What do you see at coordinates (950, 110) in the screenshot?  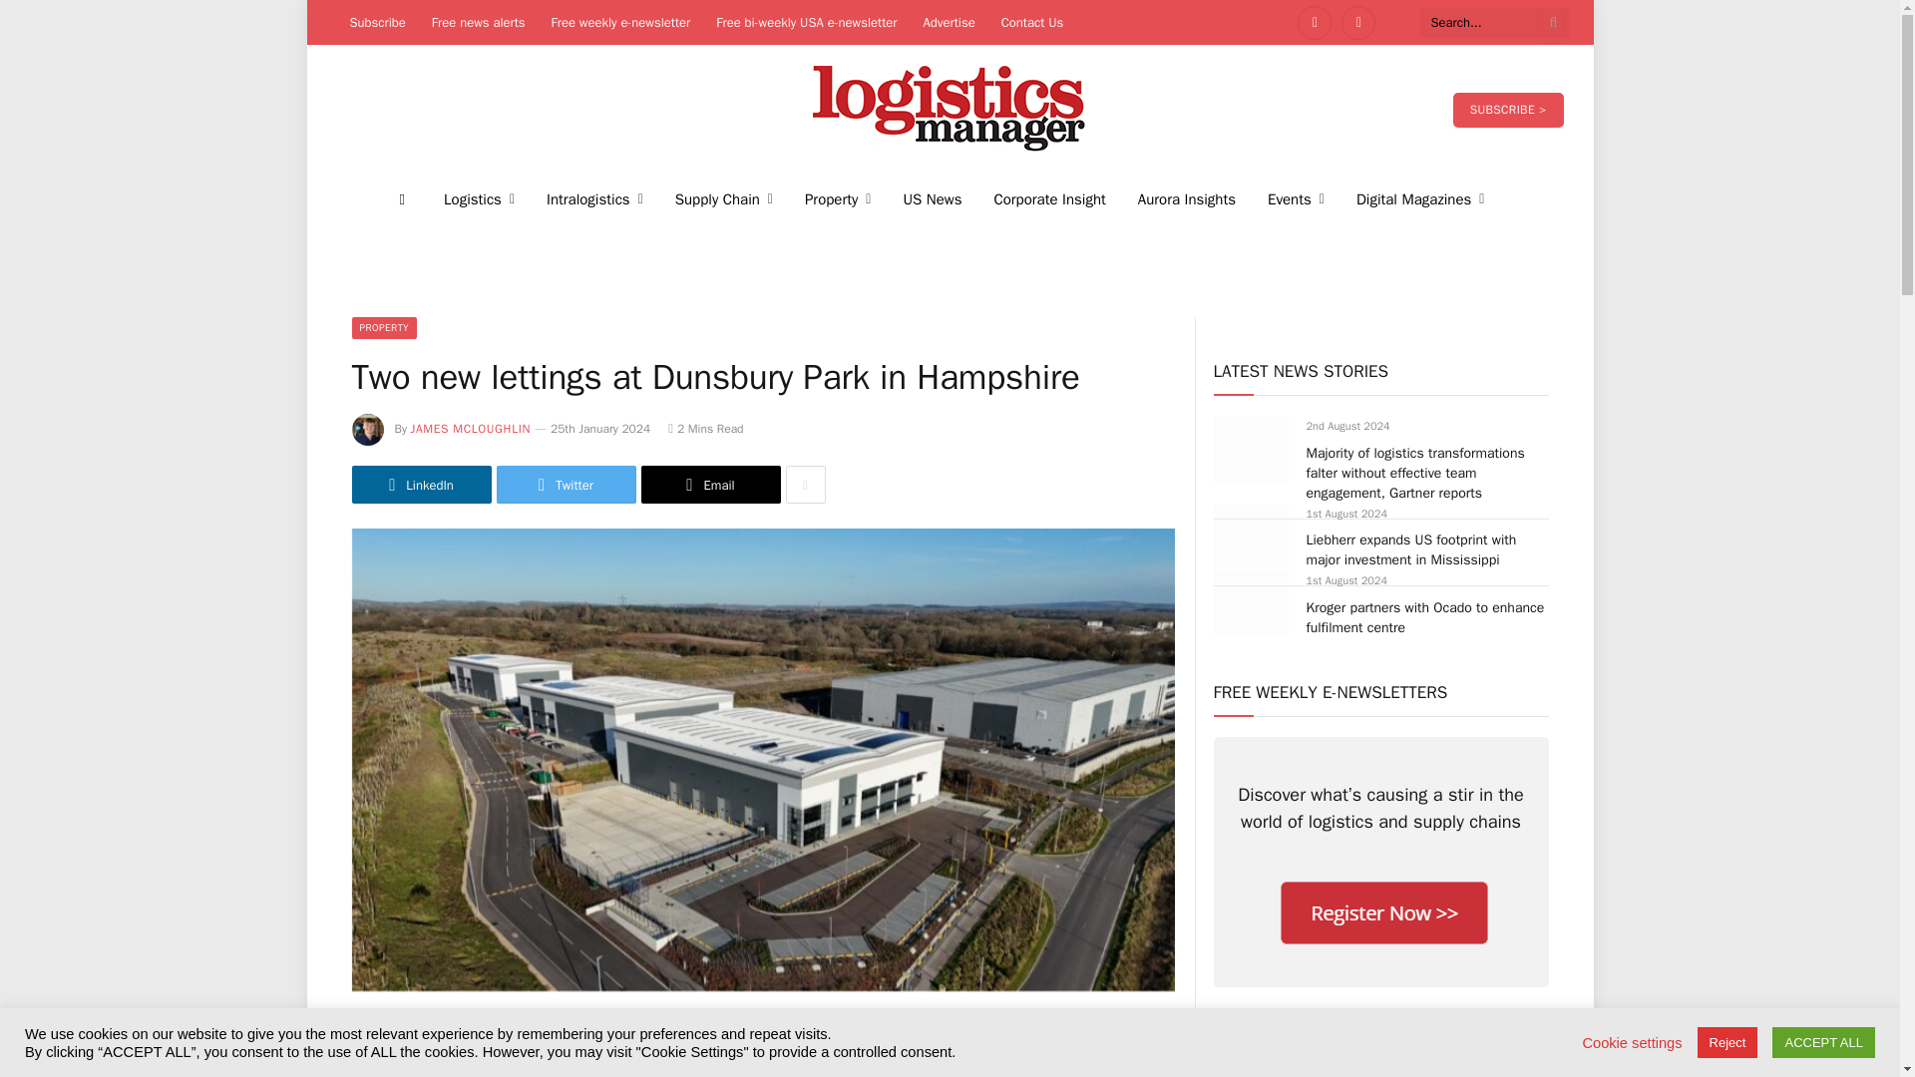 I see `Logistics Manager` at bounding box center [950, 110].